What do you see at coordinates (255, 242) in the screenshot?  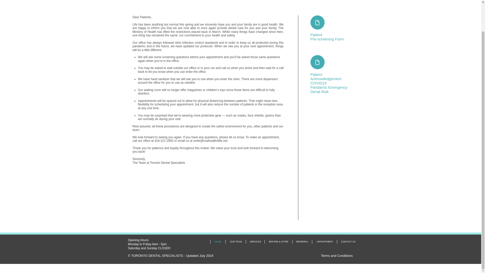 I see `SERVICES` at bounding box center [255, 242].